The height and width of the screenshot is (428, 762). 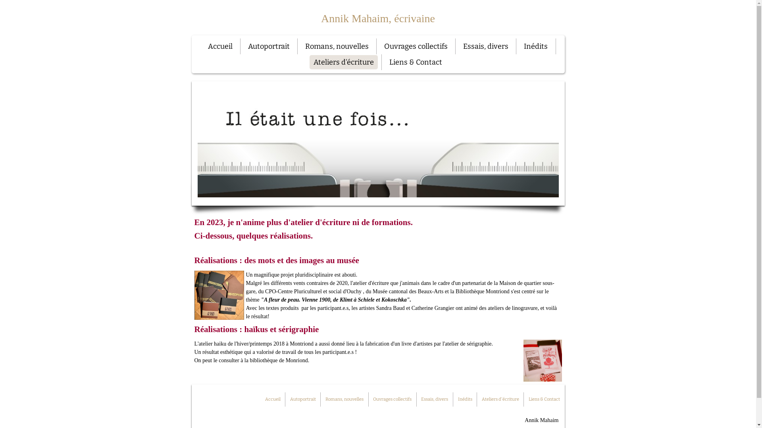 What do you see at coordinates (545, 399) in the screenshot?
I see `Liens & Contact` at bounding box center [545, 399].